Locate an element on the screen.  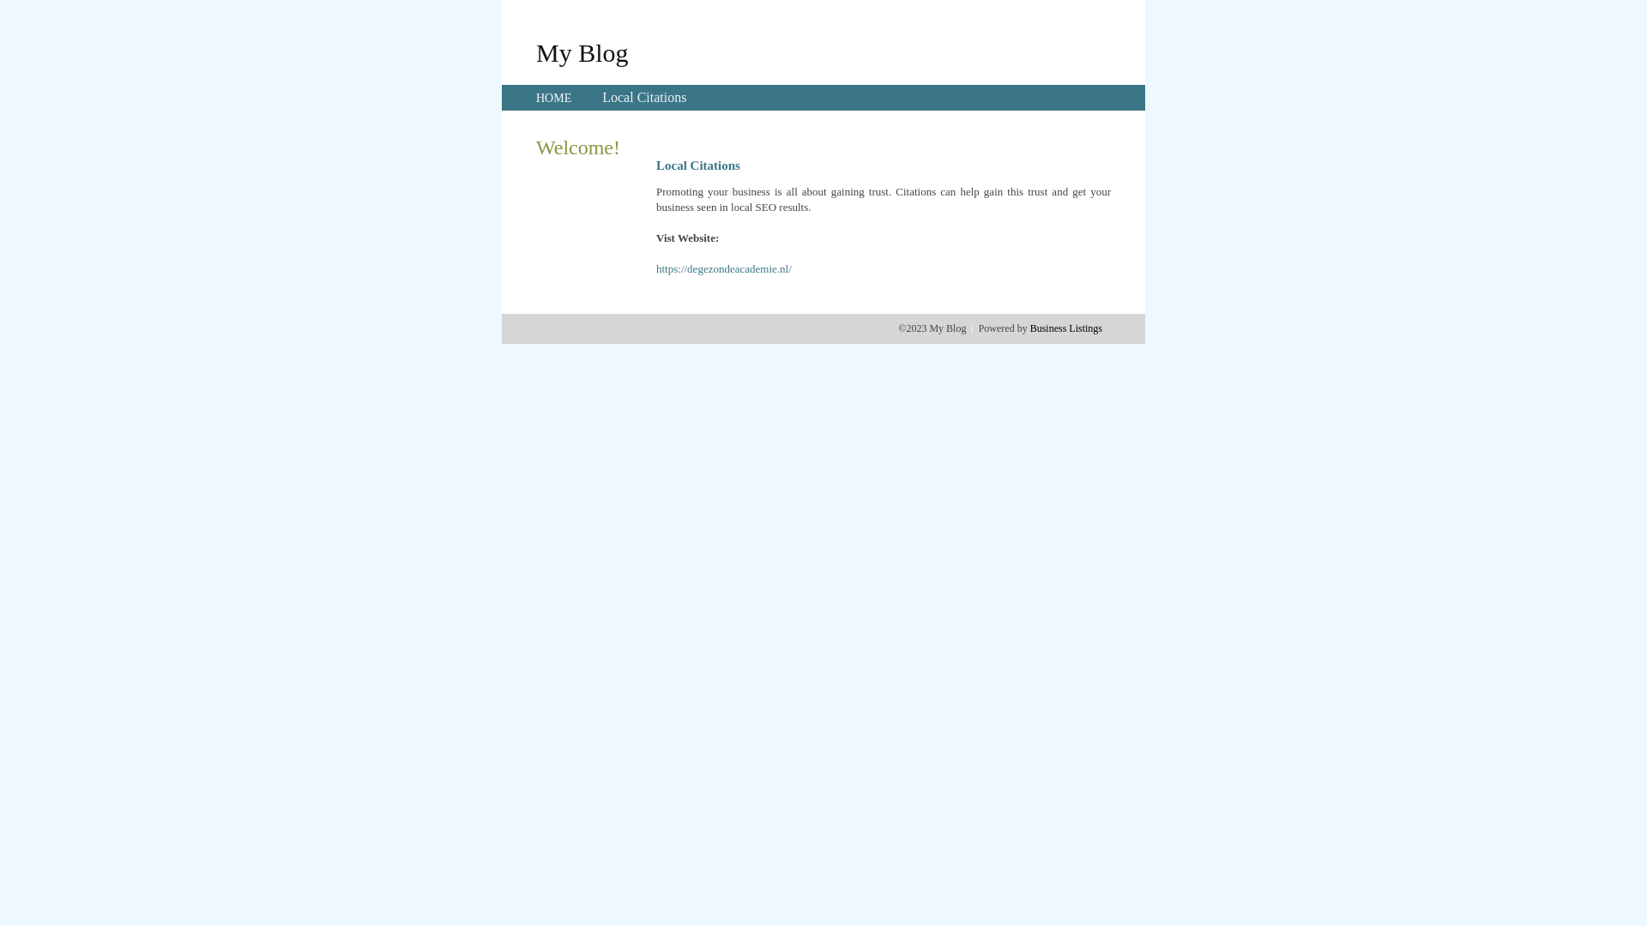
https://degezondeacademie.nl/ is located at coordinates (724, 269).